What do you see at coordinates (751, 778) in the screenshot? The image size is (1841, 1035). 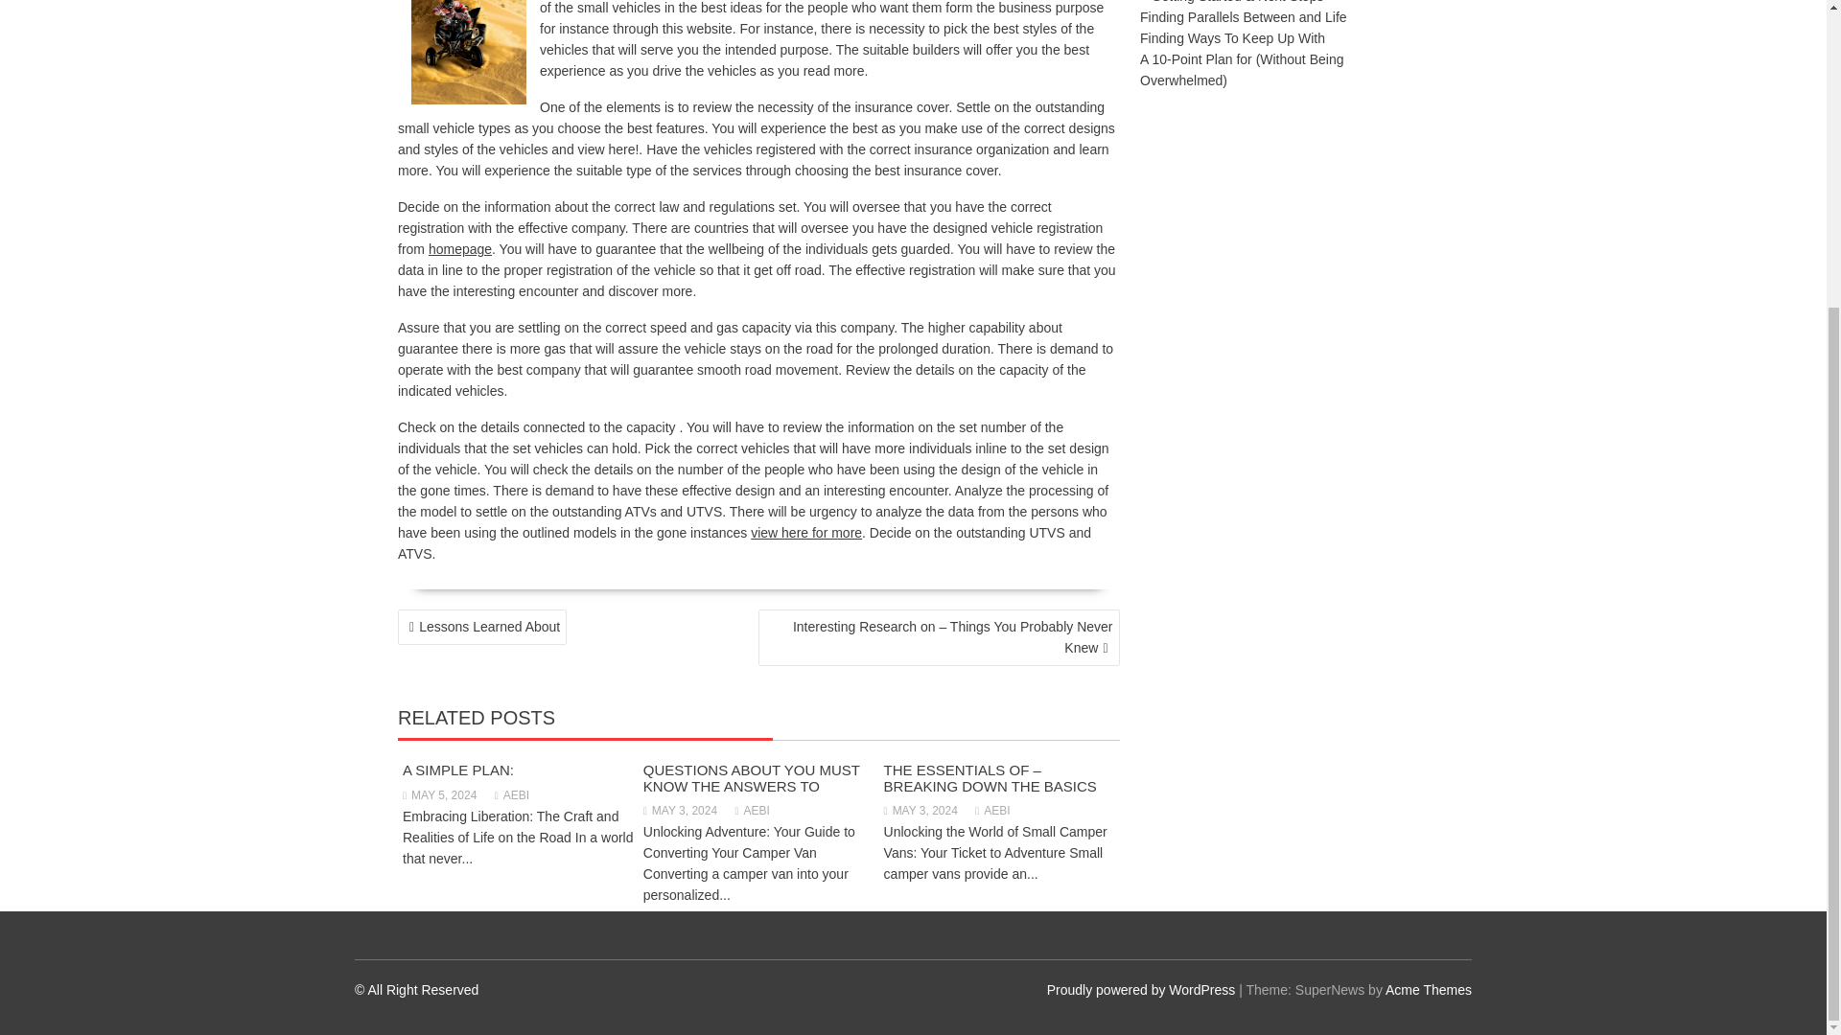 I see `QUESTIONS ABOUT YOU MUST KNOW THE ANSWERS TO` at bounding box center [751, 778].